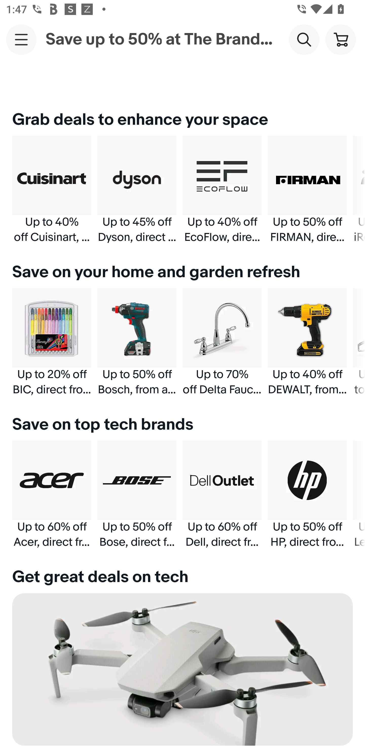 This screenshot has height=752, width=365. Describe the element at coordinates (307, 495) in the screenshot. I see `Up to 50% off HP, direct from the brand` at that location.